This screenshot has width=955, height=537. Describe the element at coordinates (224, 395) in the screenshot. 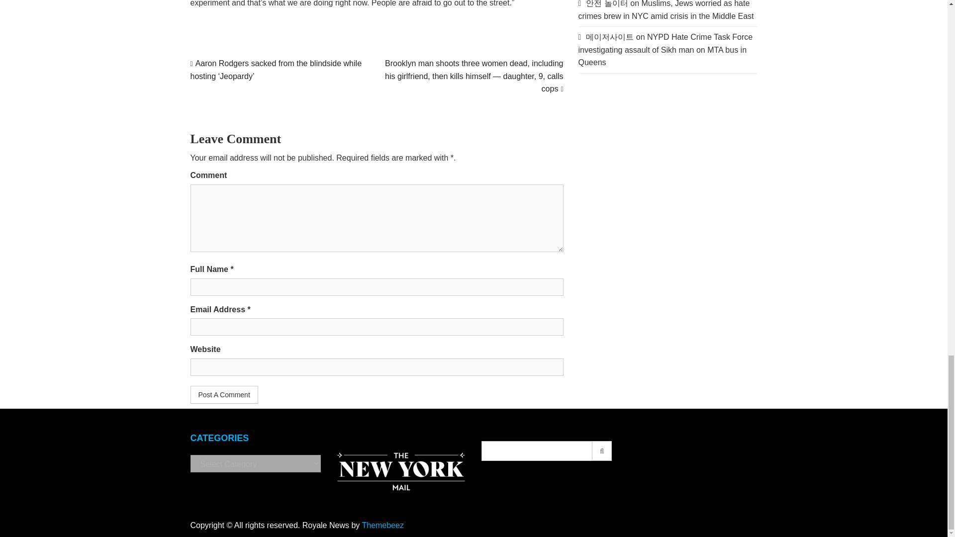

I see `Post A Comment` at that location.